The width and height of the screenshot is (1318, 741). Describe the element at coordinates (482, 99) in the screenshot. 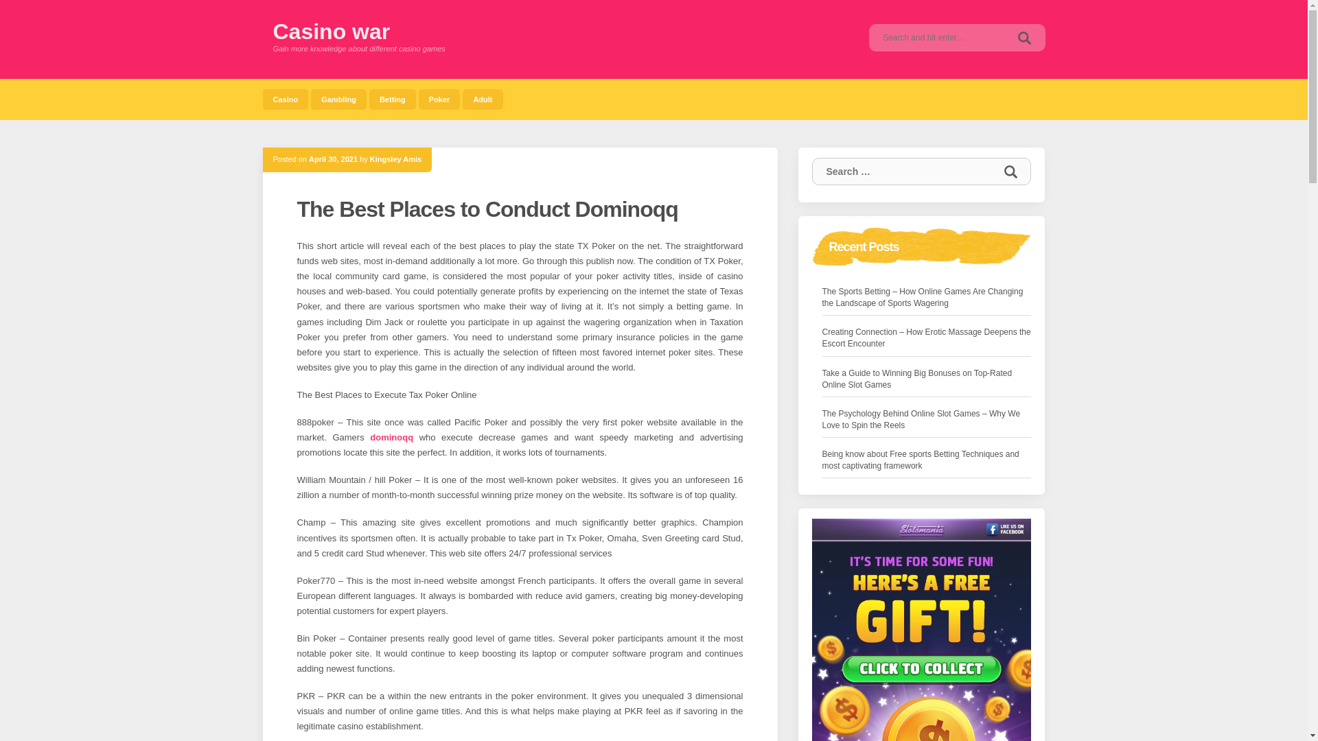

I see `Adult` at that location.